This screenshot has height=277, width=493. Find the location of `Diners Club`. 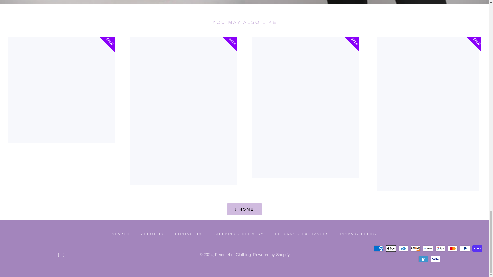

Diners Club is located at coordinates (403, 248).